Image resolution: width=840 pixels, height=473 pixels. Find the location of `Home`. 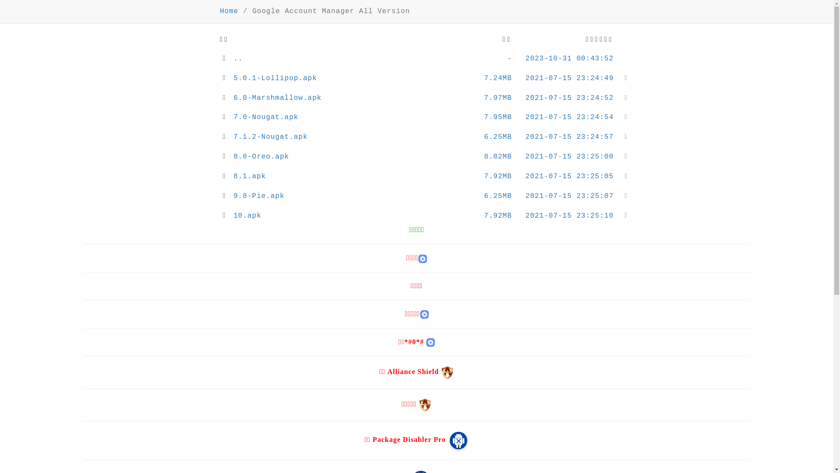

Home is located at coordinates (229, 11).